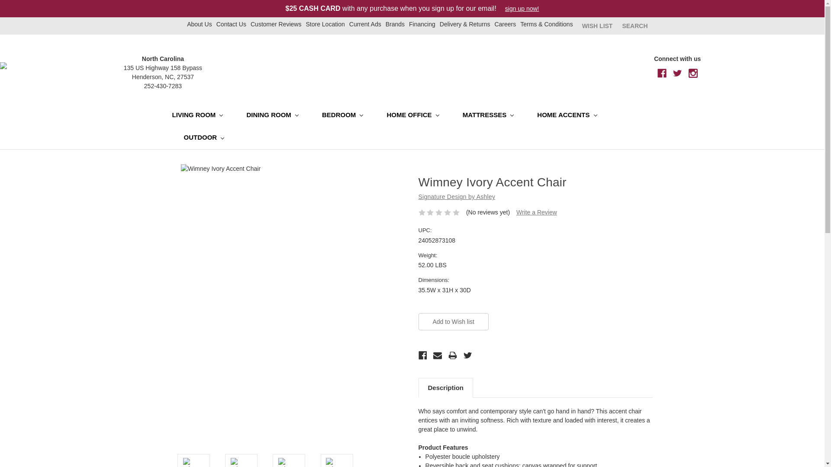  I want to click on Careers, so click(505, 24).